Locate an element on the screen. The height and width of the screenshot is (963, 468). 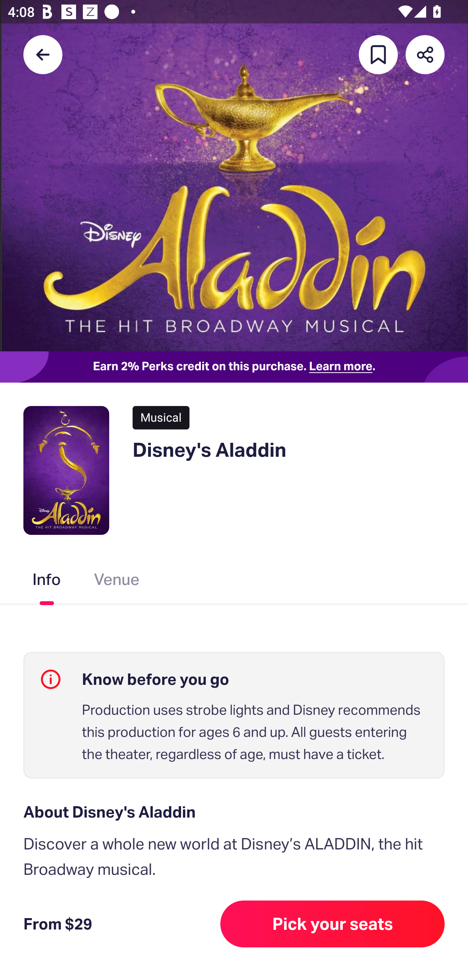
Earn 2% Perks credit on this purchase. Learn more. is located at coordinates (234, 367).